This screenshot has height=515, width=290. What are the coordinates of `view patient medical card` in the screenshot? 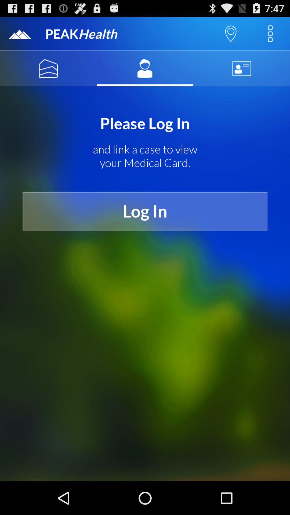 It's located at (145, 68).